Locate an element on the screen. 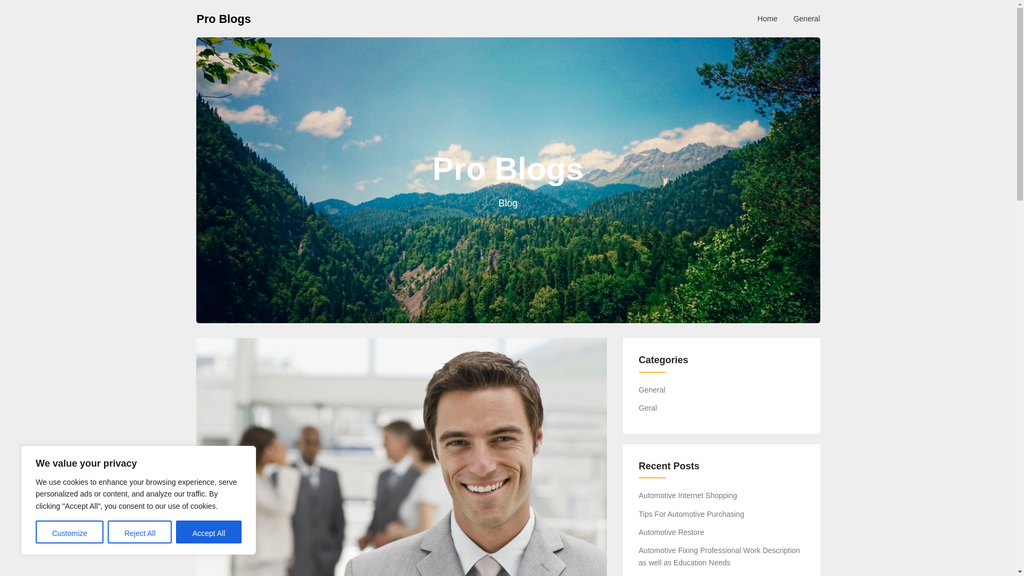  Automotive Restore is located at coordinates (671, 532).